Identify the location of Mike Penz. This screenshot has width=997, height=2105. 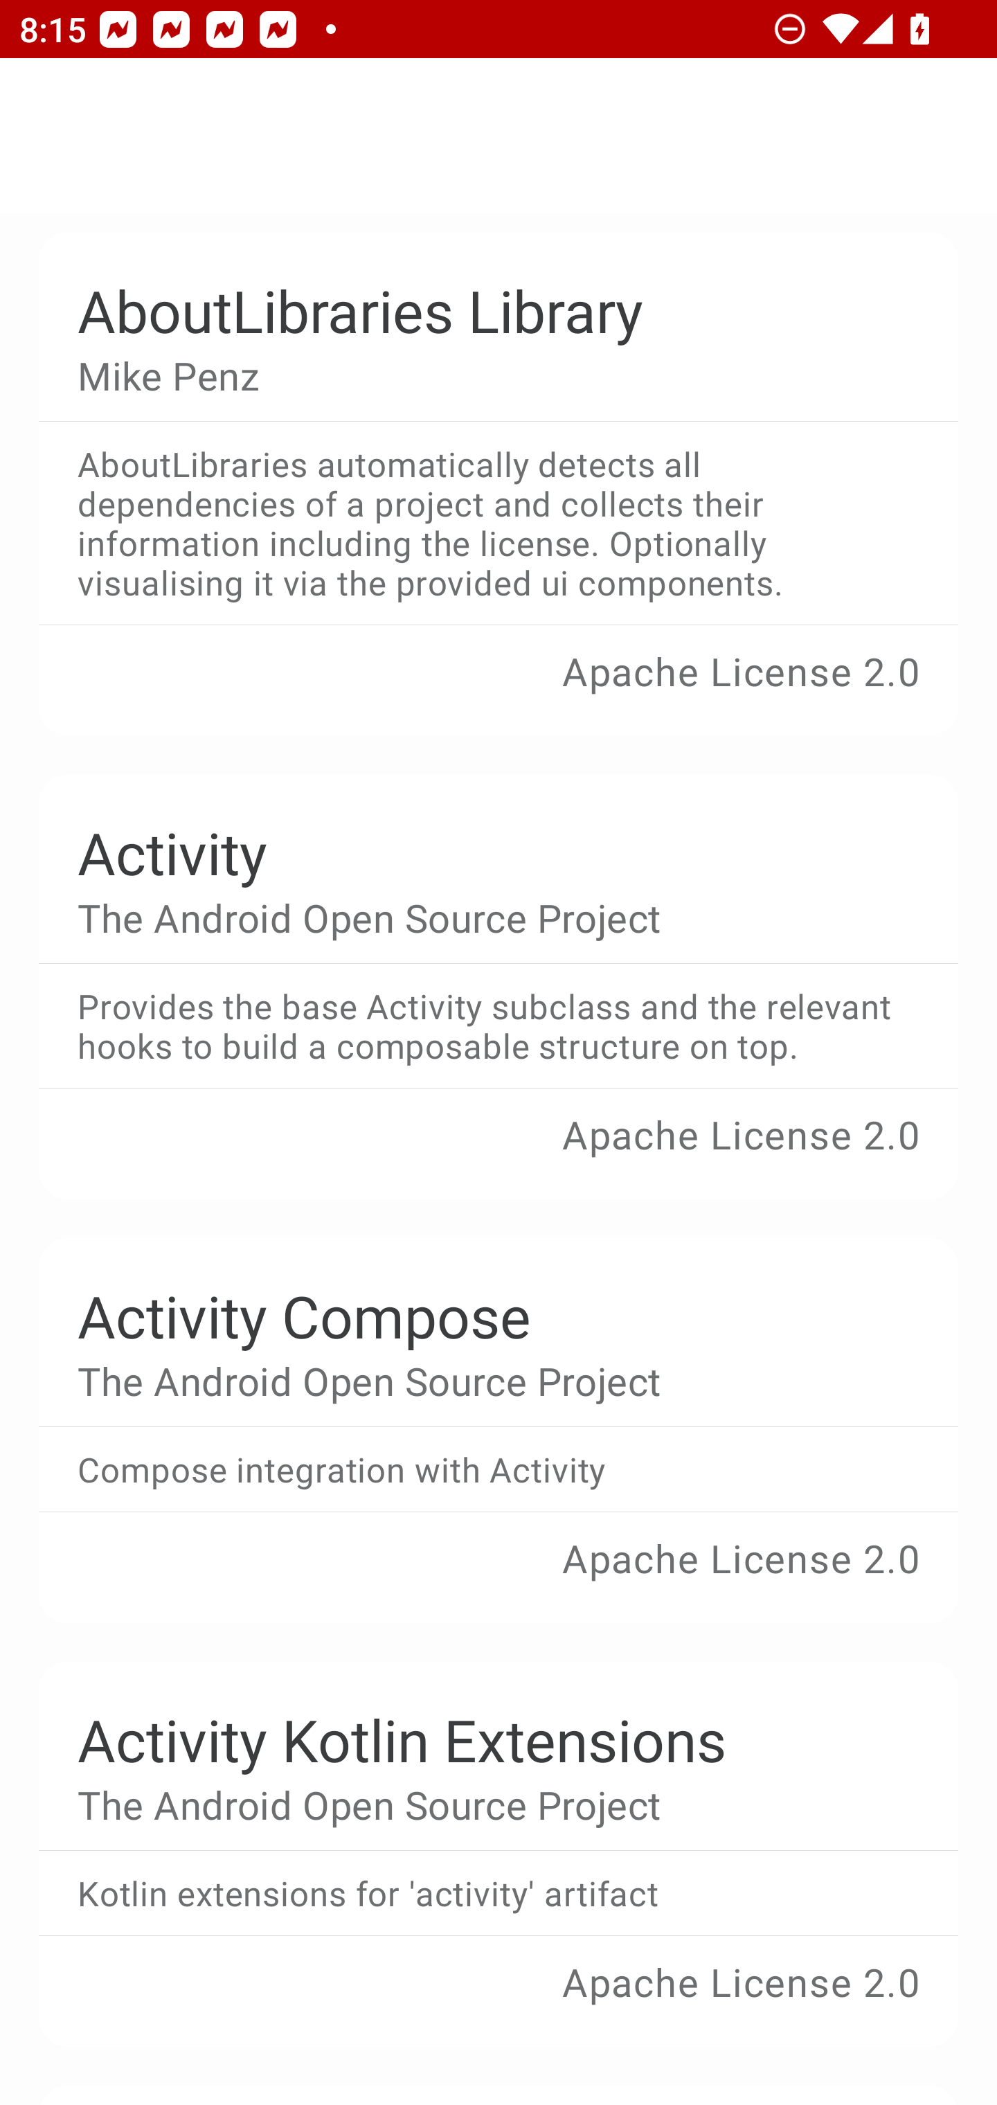
(479, 375).